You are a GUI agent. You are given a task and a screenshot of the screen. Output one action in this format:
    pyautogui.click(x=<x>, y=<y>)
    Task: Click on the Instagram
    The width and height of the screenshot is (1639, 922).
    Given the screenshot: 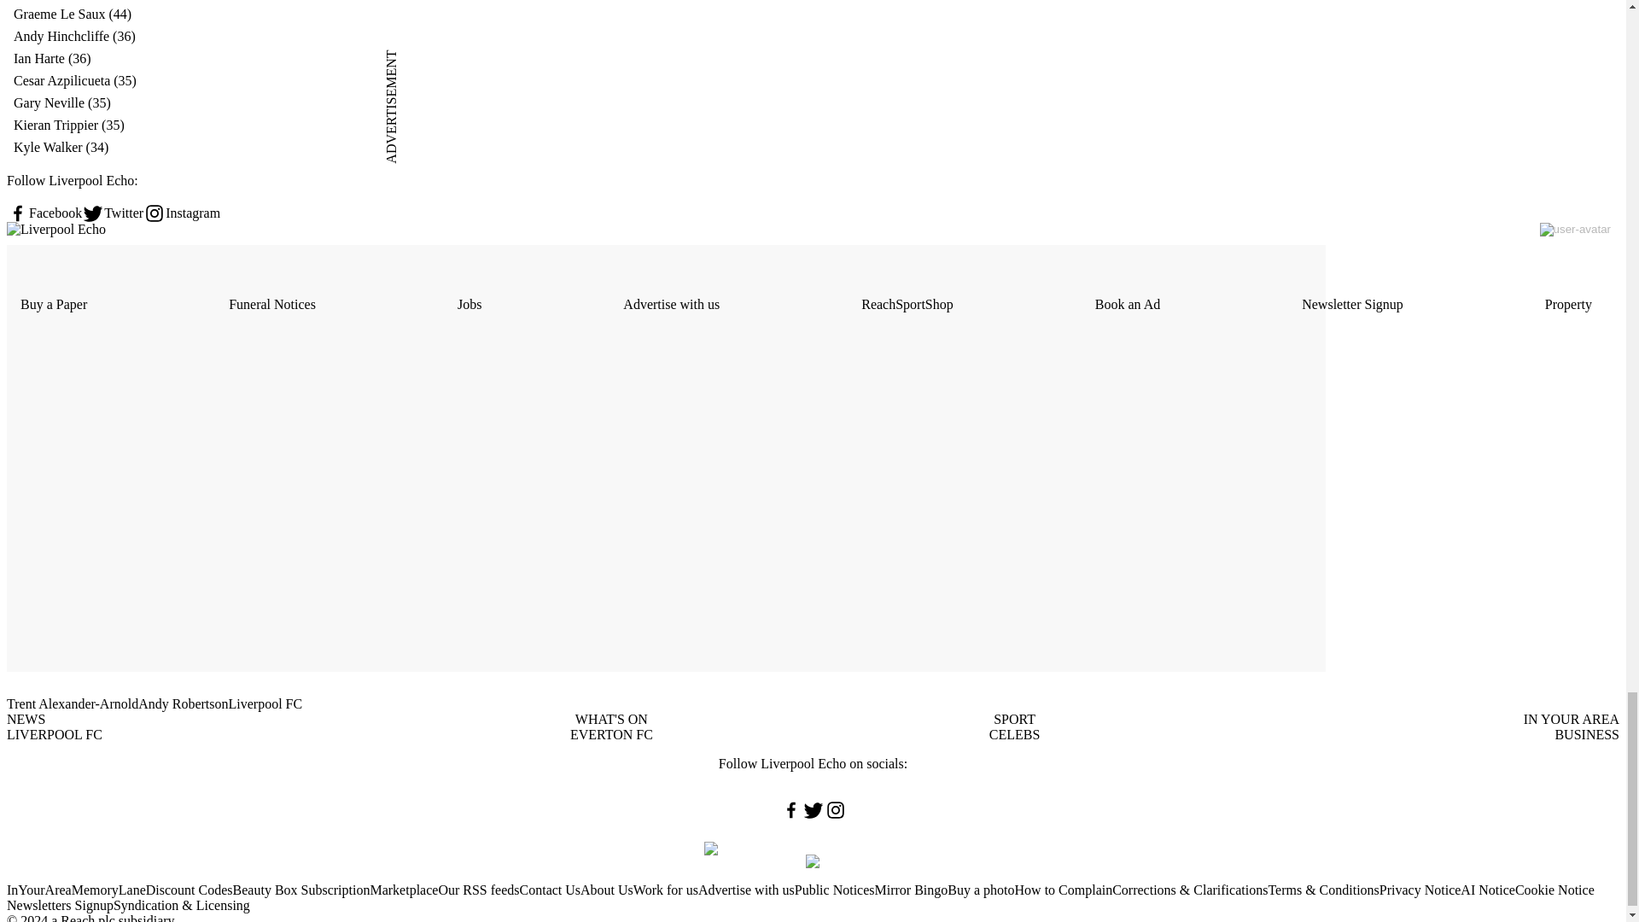 What is the action you would take?
    pyautogui.click(x=181, y=213)
    